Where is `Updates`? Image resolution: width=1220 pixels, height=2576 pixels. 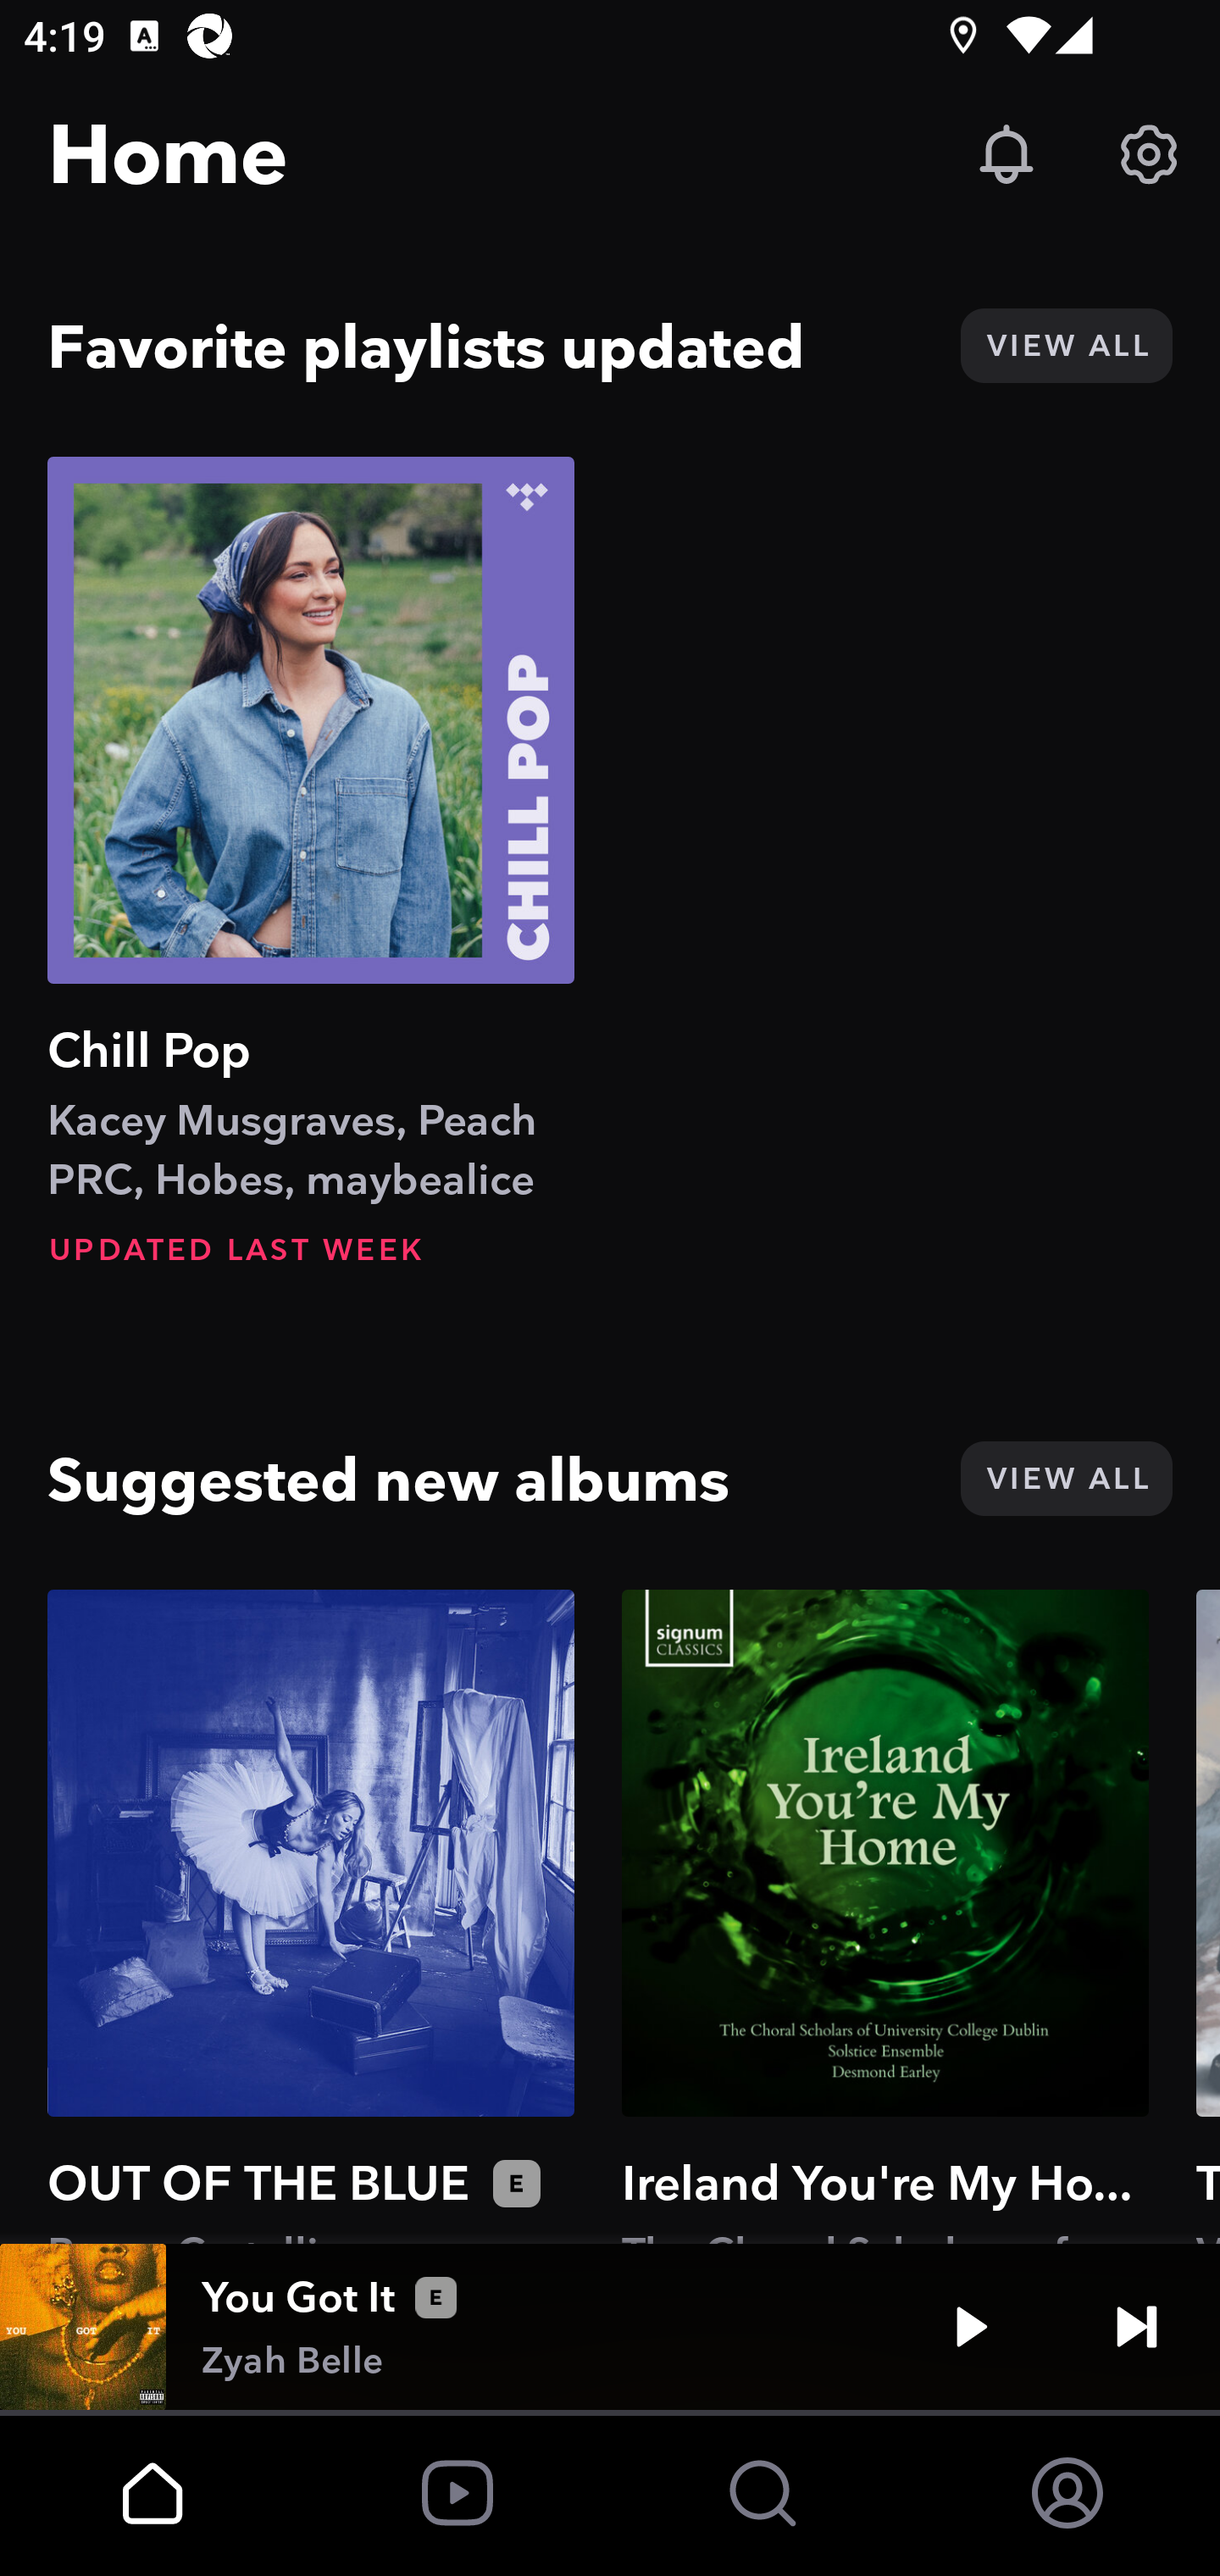
Updates is located at coordinates (1006, 154).